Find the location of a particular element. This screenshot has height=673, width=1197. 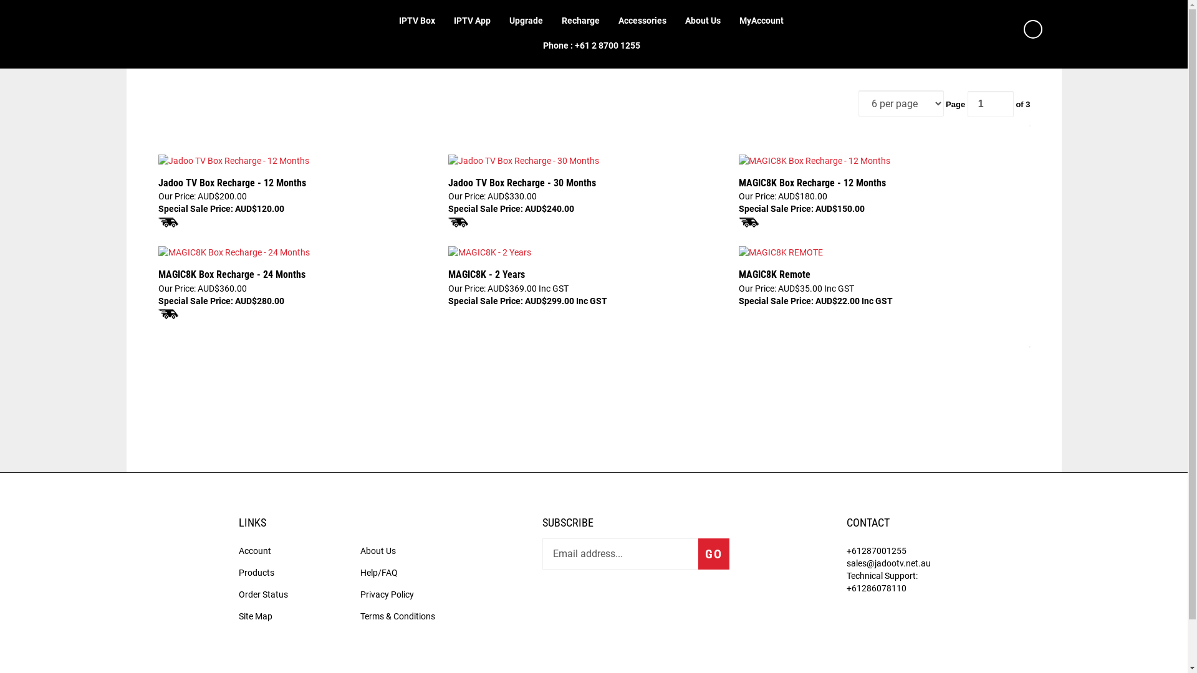

IPTV App is located at coordinates (473, 22).